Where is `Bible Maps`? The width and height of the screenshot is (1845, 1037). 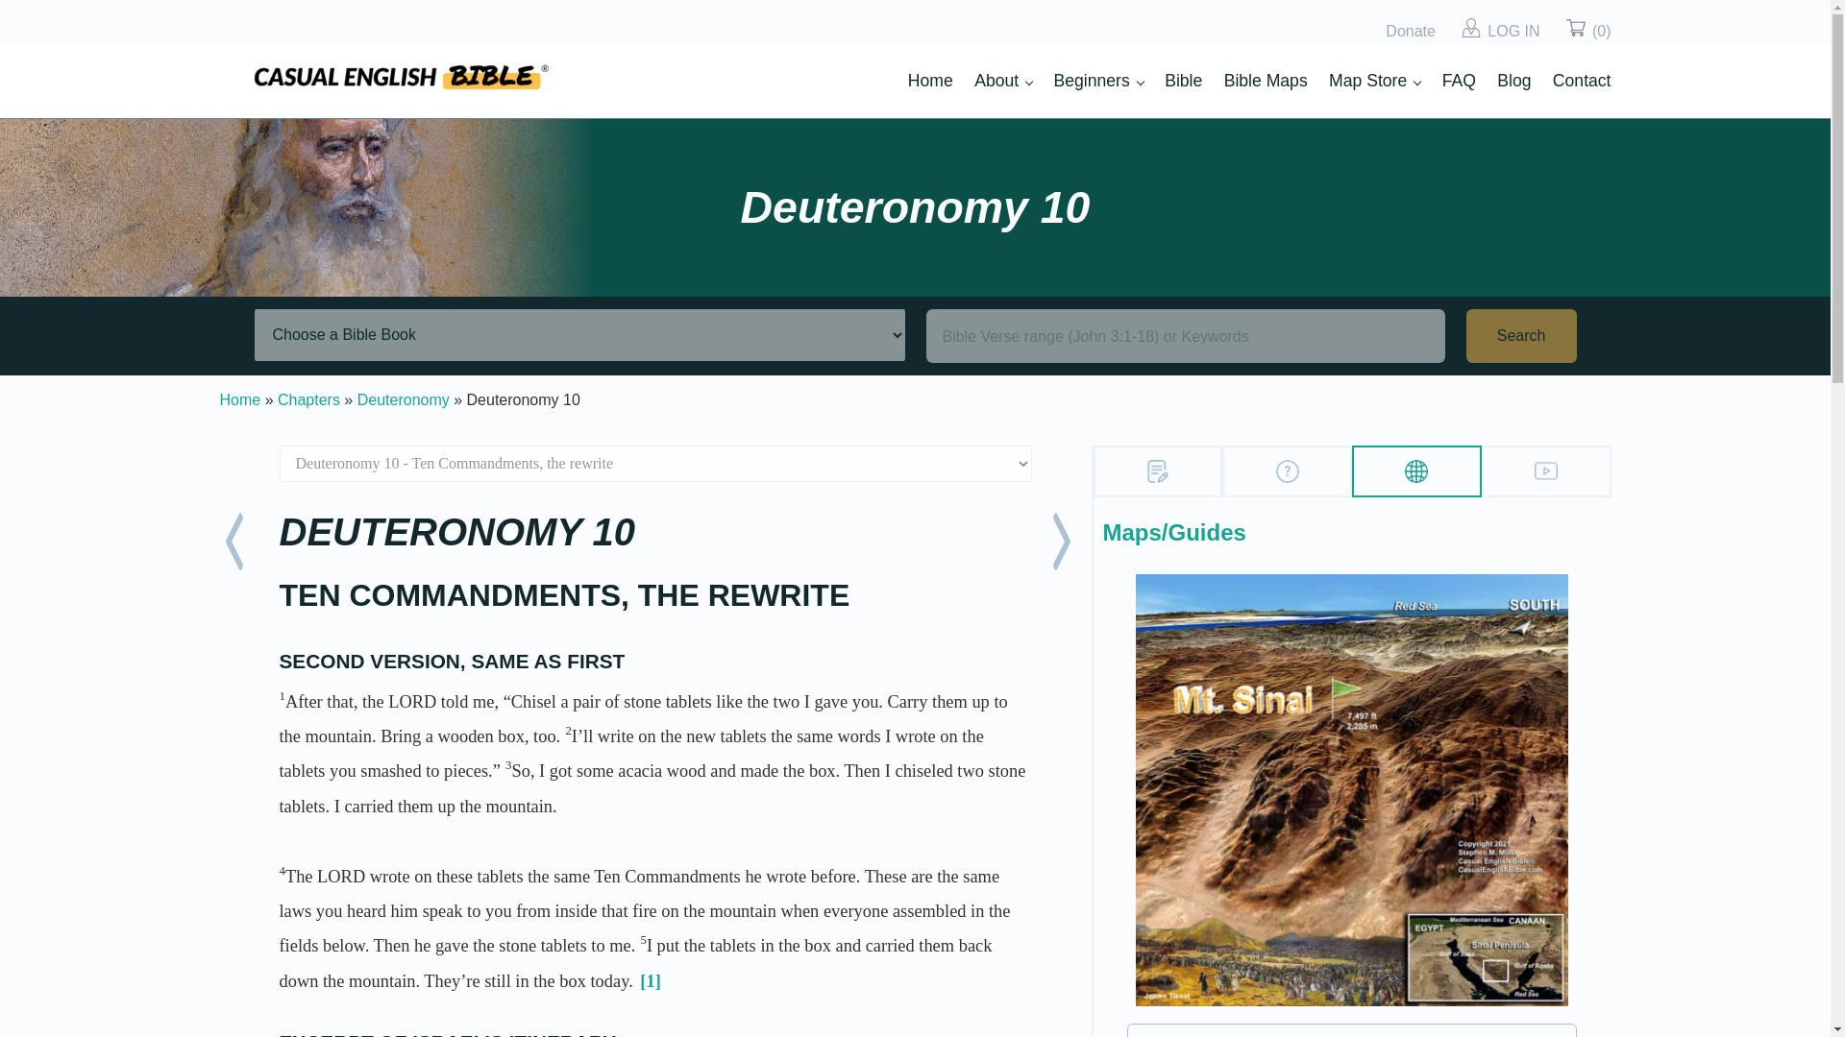
Bible Maps is located at coordinates (1267, 82).